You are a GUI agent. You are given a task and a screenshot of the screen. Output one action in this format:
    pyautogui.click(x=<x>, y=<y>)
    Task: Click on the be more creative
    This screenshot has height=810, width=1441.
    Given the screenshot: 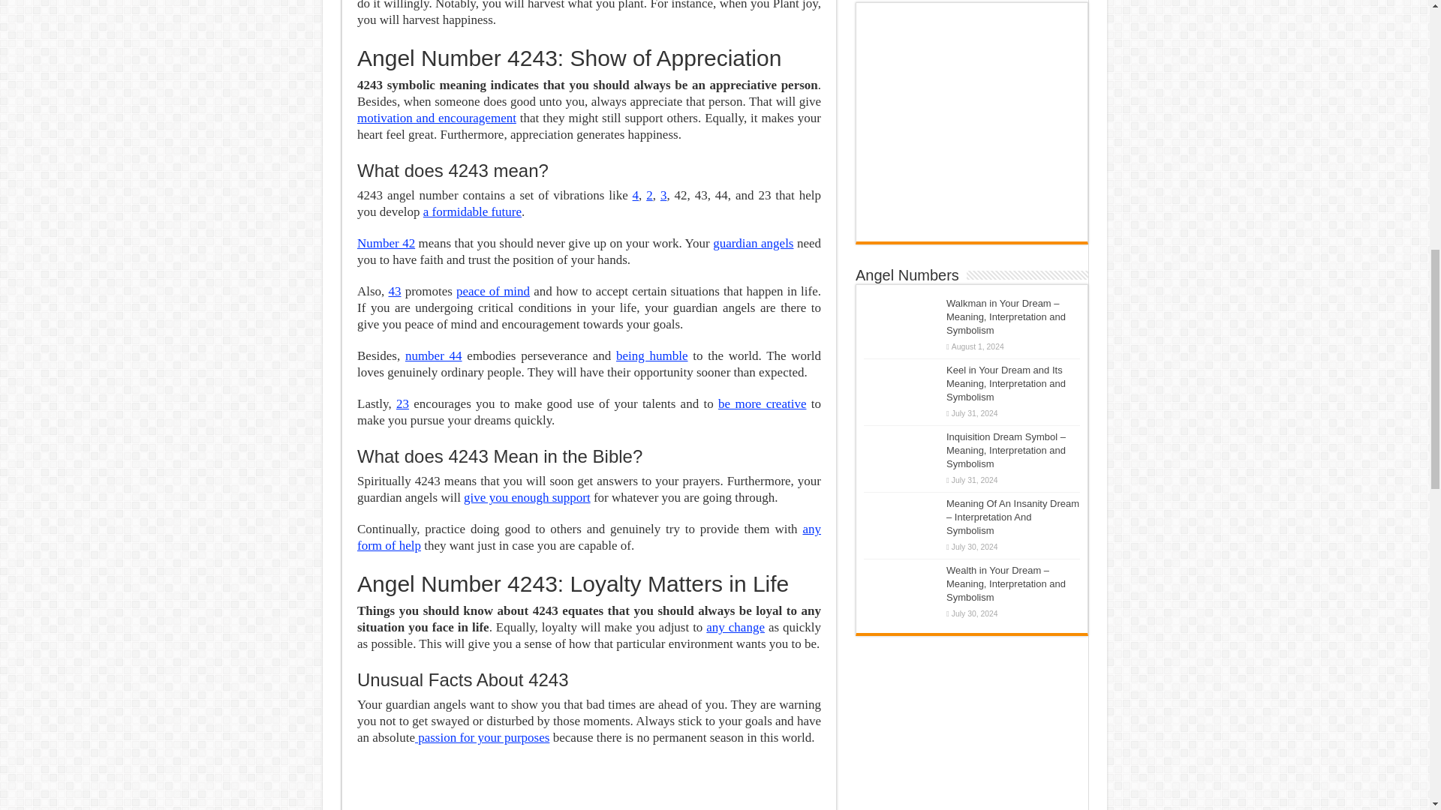 What is the action you would take?
    pyautogui.click(x=761, y=403)
    